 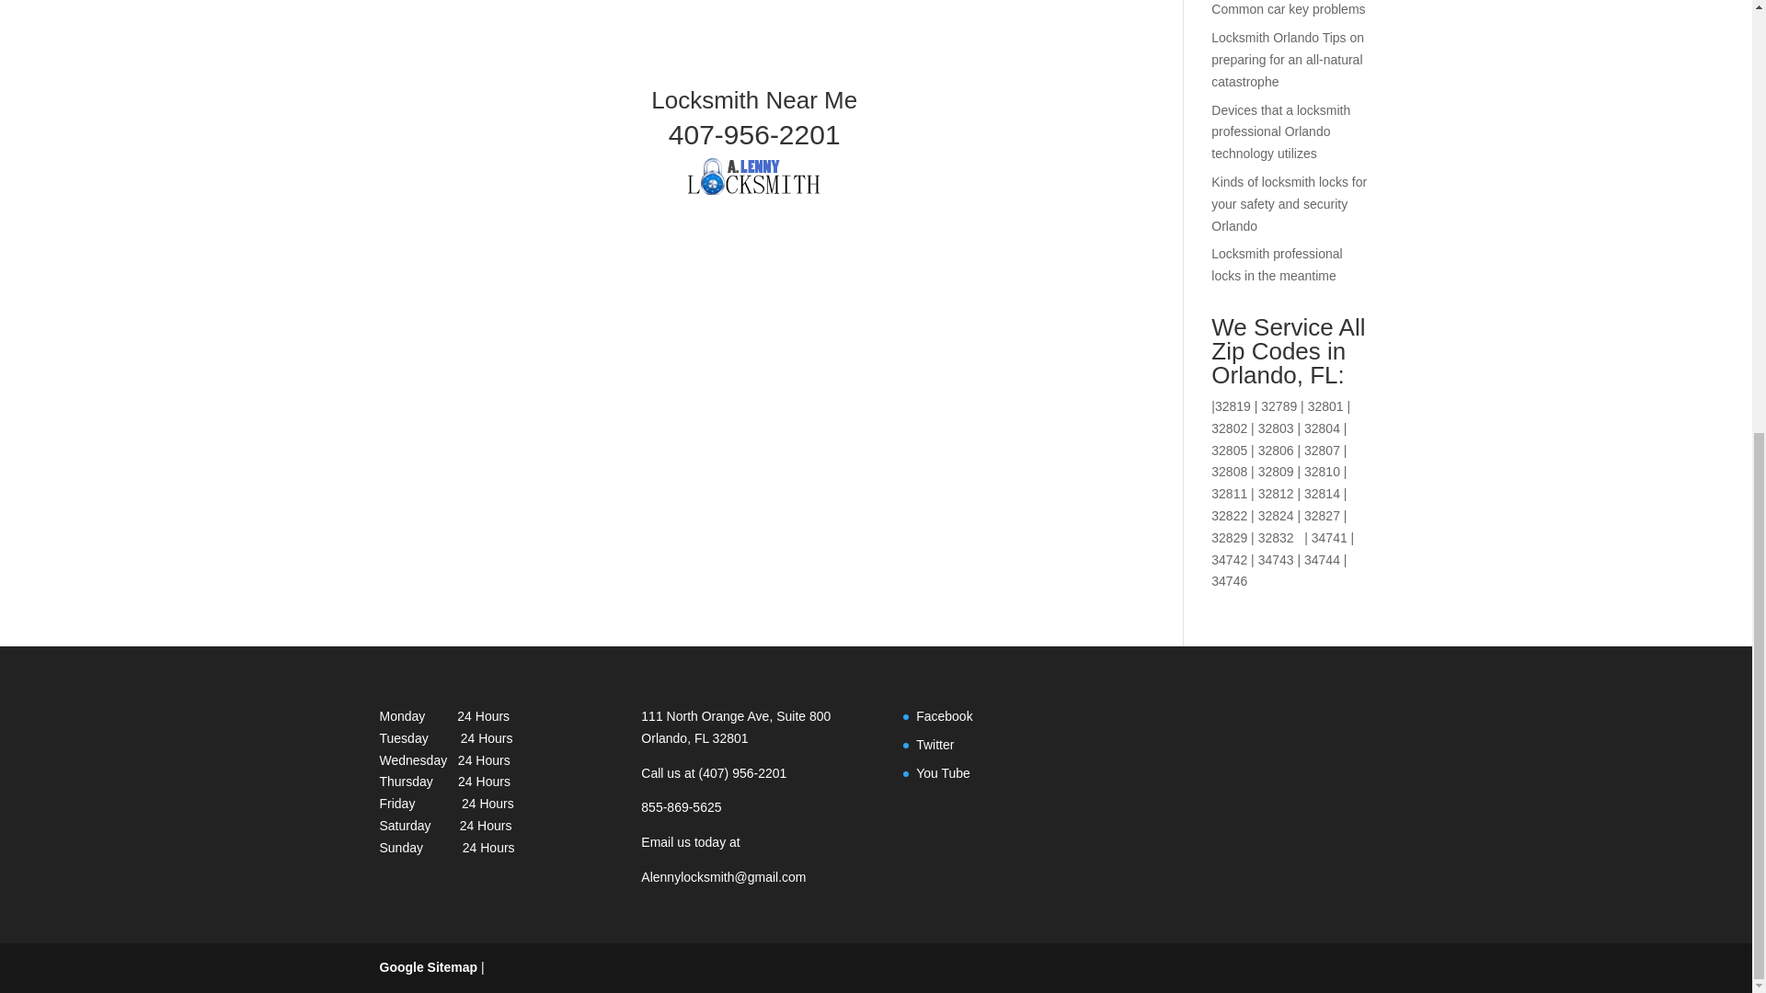 What do you see at coordinates (428, 967) in the screenshot?
I see `Google Sitemap` at bounding box center [428, 967].